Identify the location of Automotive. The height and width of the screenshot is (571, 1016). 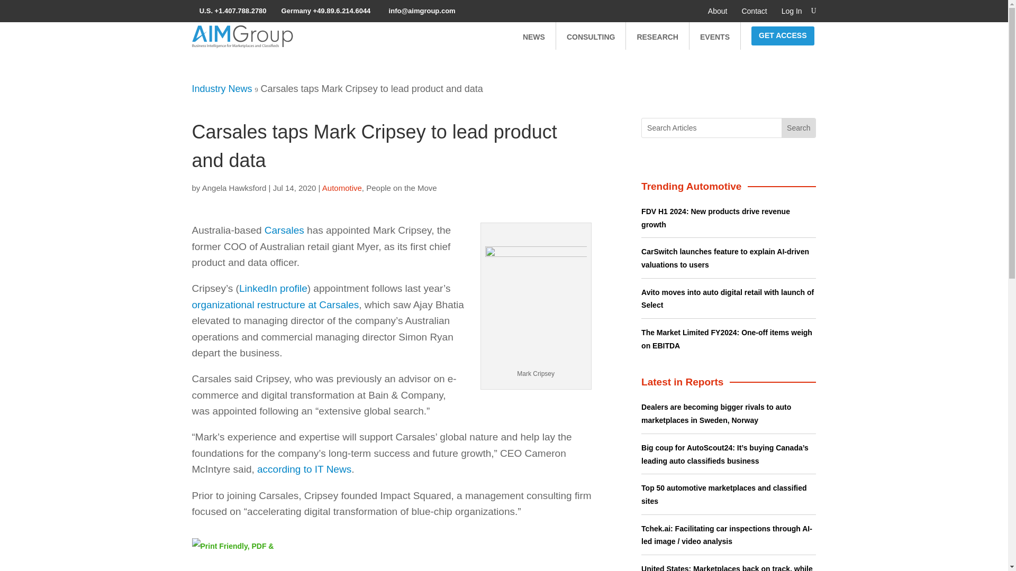
(342, 187).